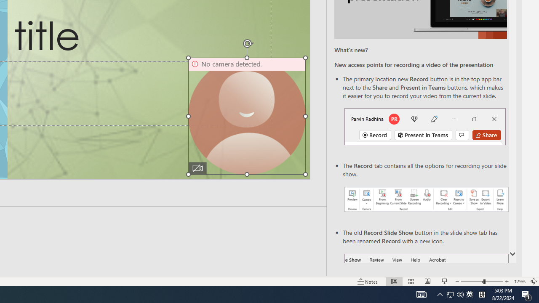  Describe the element at coordinates (507, 281) in the screenshot. I see `Zoom In` at that location.